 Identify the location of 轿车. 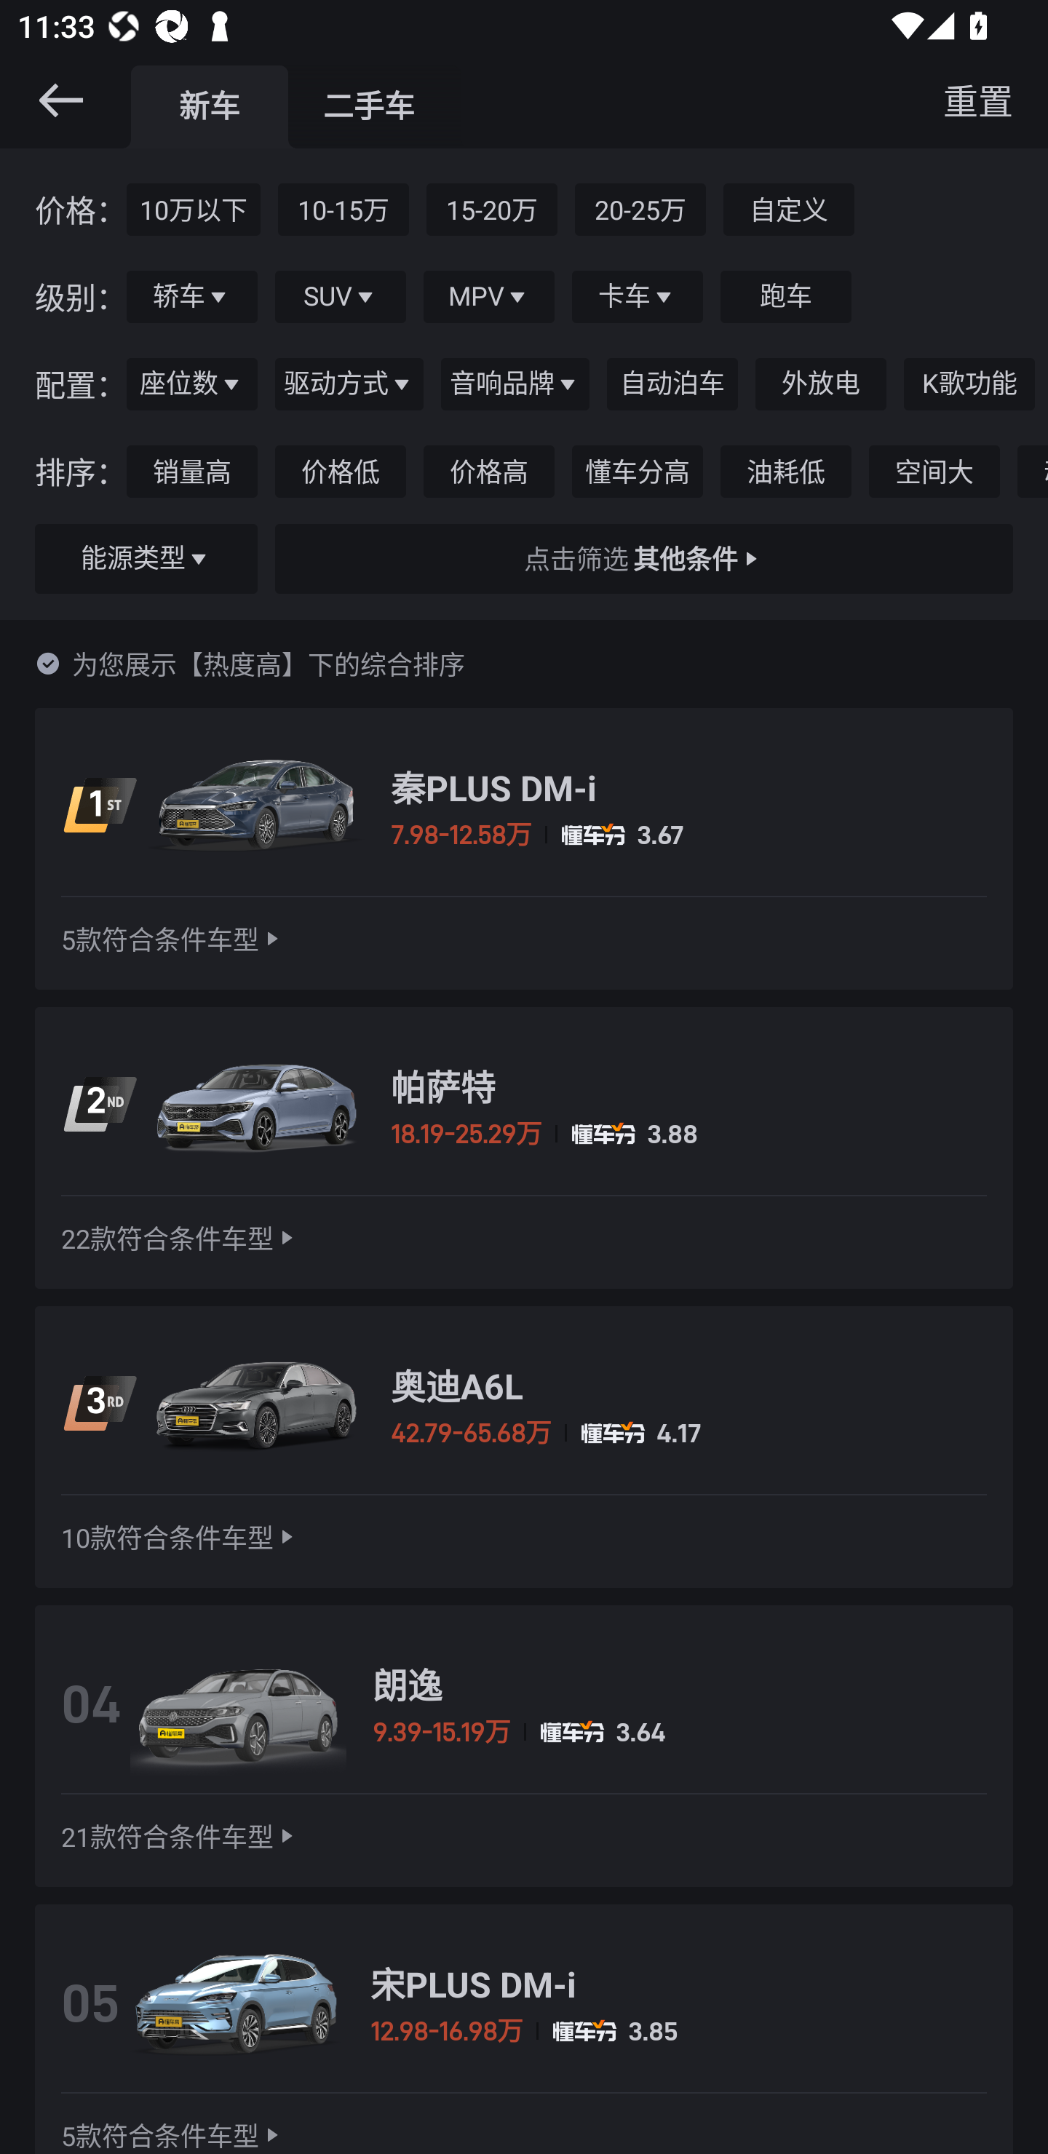
(192, 297).